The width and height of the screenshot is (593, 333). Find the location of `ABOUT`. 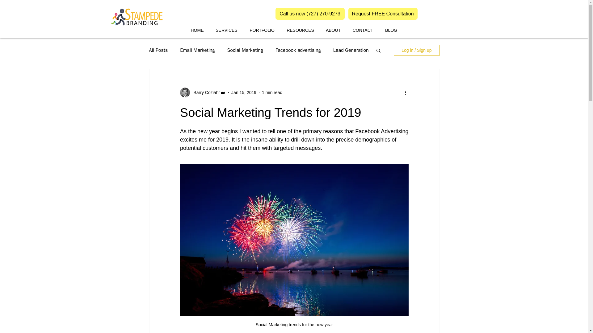

ABOUT is located at coordinates (334, 30).